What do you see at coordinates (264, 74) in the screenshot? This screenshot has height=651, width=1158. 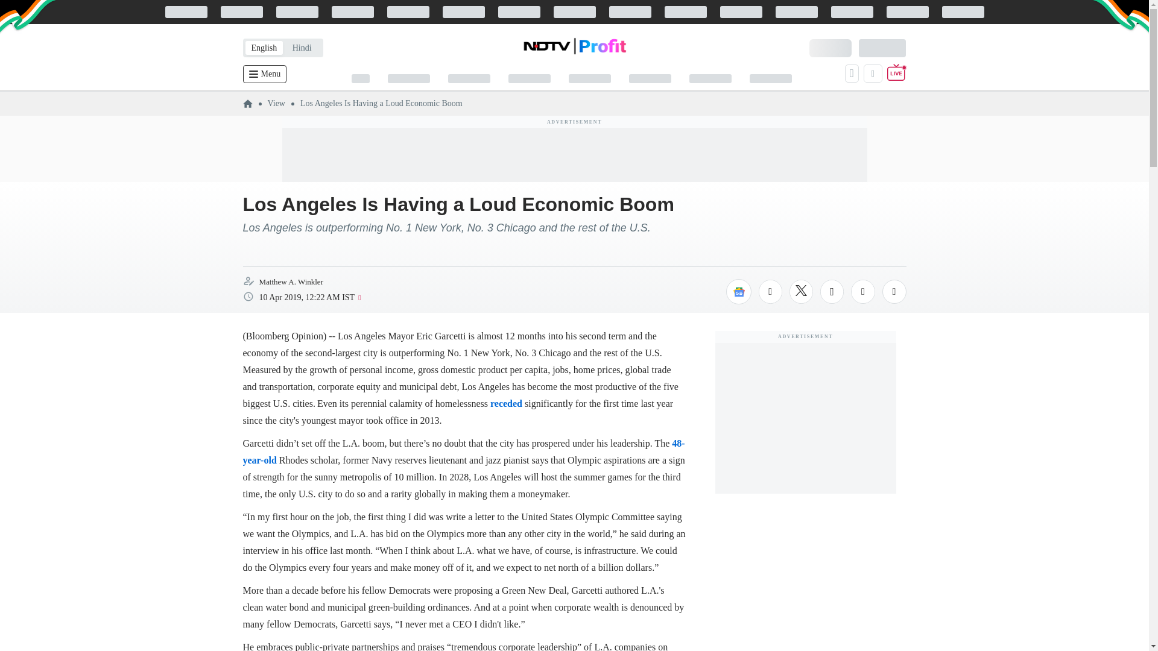 I see `Menu` at bounding box center [264, 74].